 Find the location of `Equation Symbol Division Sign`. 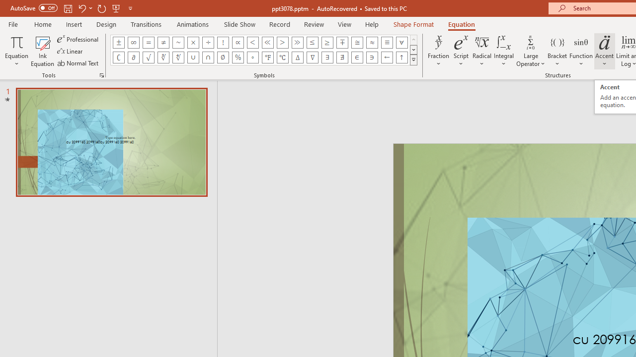

Equation Symbol Division Sign is located at coordinates (208, 43).